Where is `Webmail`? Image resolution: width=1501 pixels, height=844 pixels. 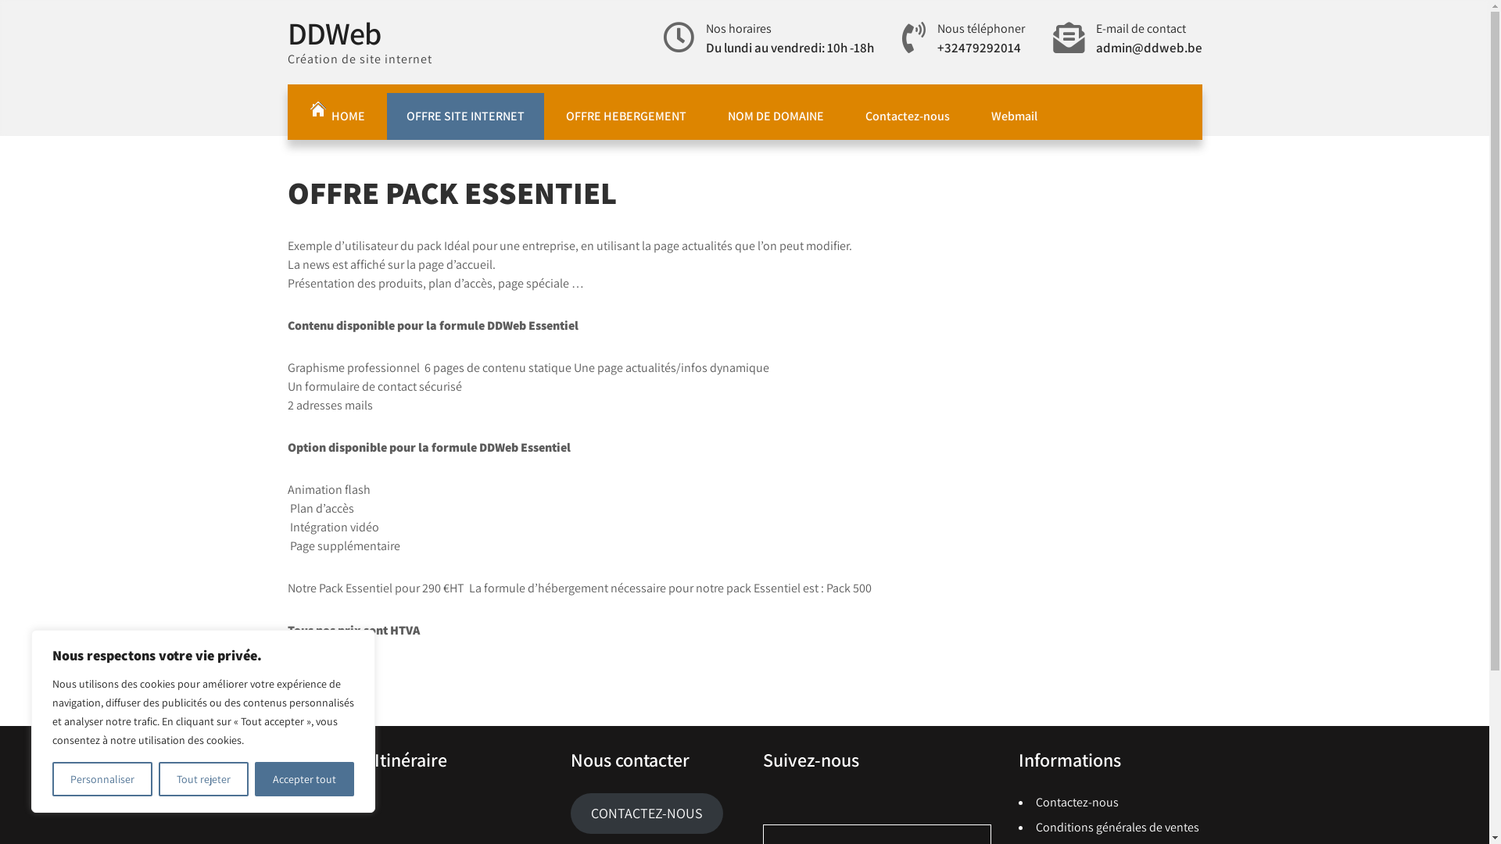 Webmail is located at coordinates (1013, 116).